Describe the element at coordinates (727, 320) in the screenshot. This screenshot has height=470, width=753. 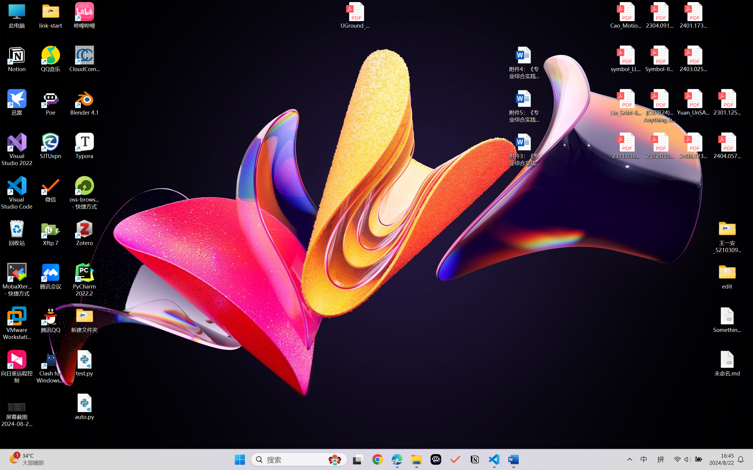
I see `Something.md` at that location.